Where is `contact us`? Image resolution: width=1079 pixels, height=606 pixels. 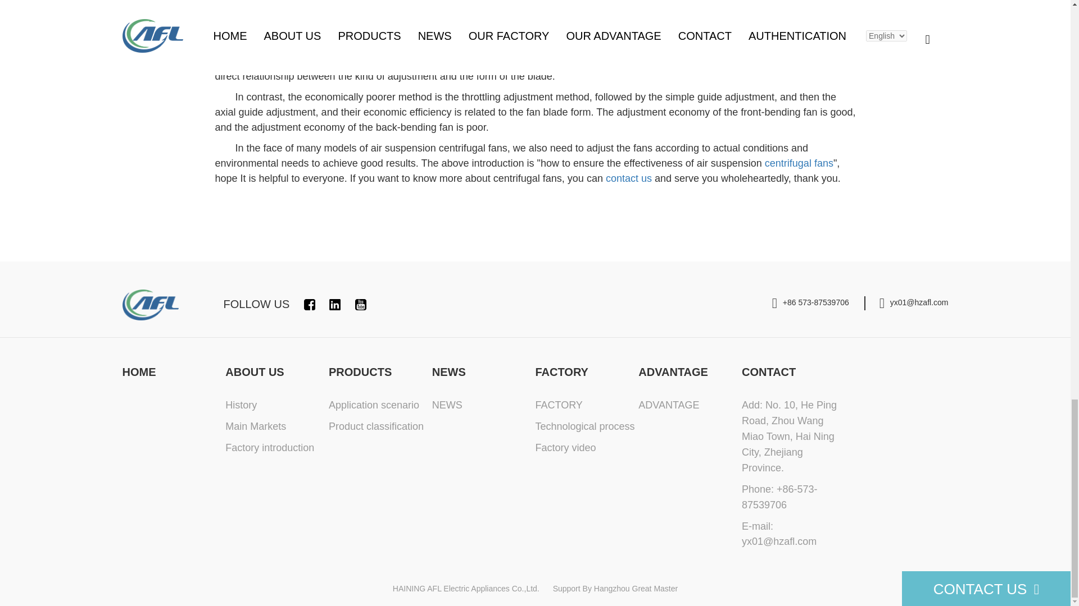 contact us is located at coordinates (628, 178).